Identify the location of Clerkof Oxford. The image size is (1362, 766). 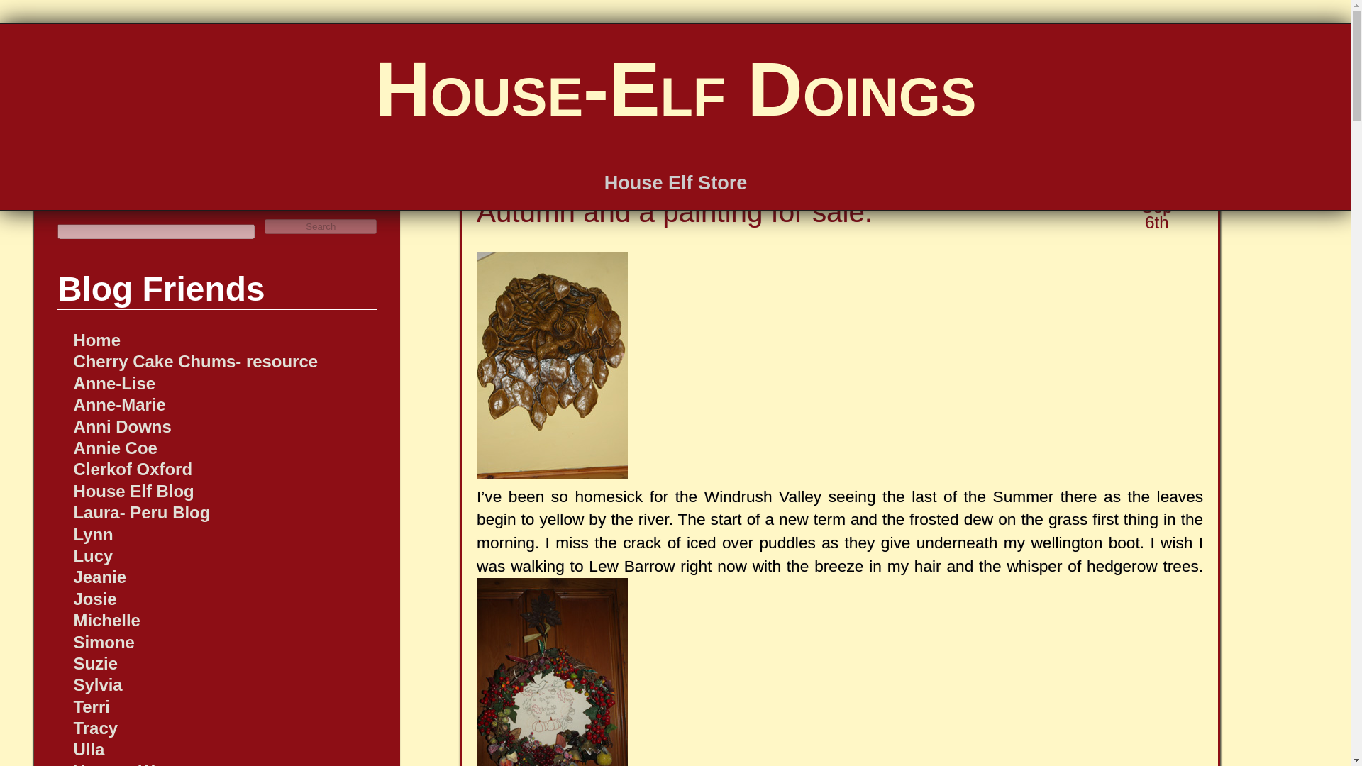
(132, 470).